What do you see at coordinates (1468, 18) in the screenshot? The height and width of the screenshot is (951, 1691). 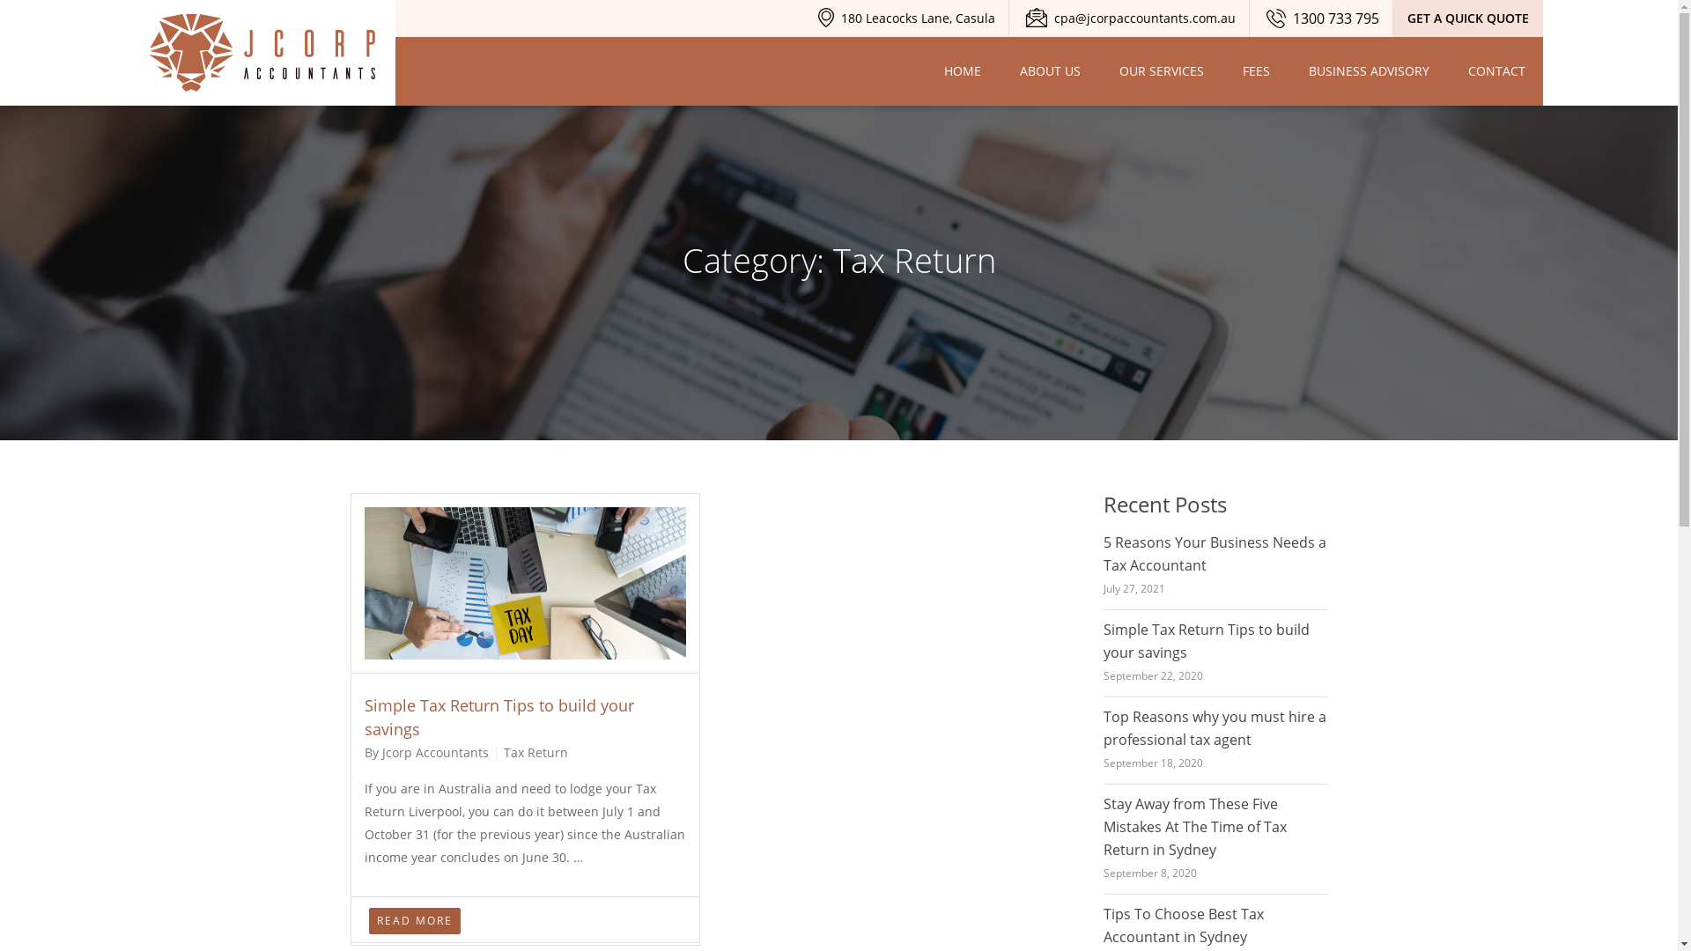 I see `GET A QUICK QUOTE` at bounding box center [1468, 18].